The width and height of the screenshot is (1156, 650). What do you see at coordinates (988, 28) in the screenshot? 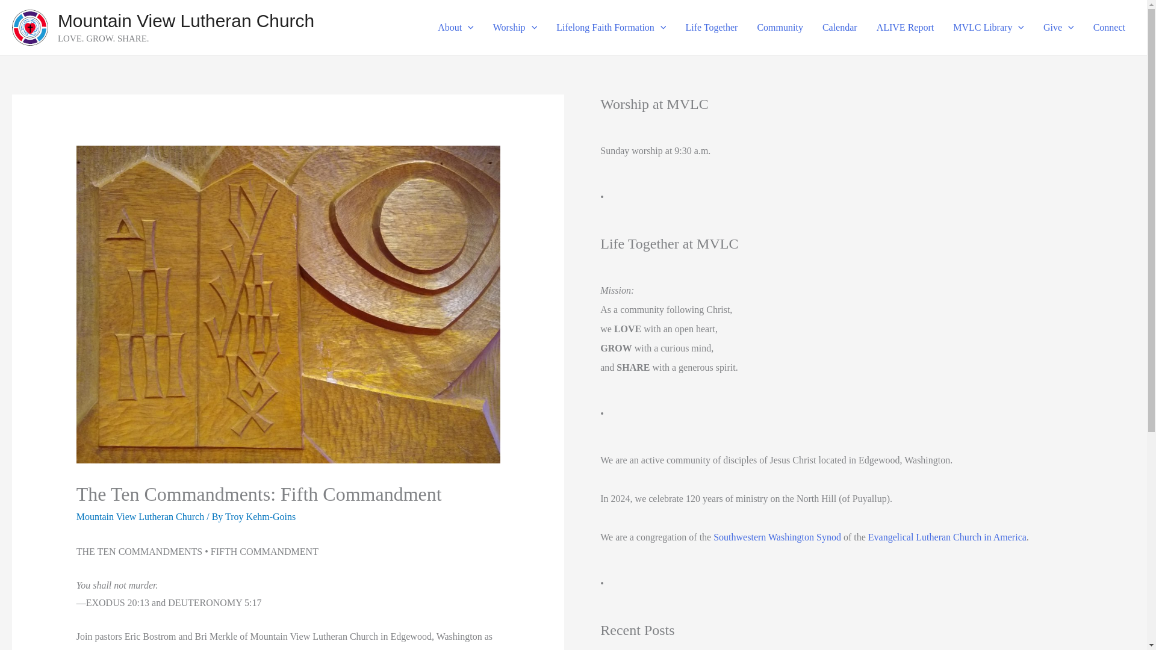
I see `MVLC Library` at bounding box center [988, 28].